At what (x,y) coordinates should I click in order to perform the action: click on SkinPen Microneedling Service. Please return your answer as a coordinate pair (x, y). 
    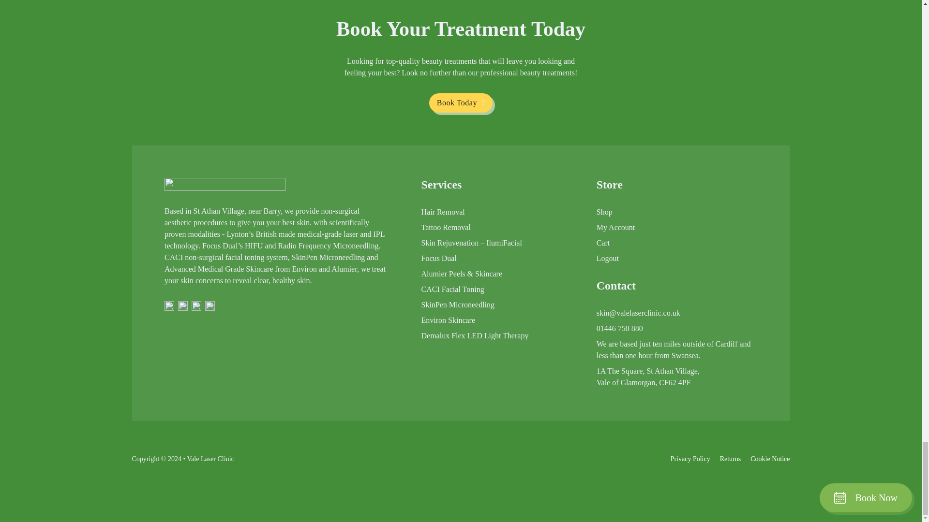
    Looking at the image, I should click on (457, 304).